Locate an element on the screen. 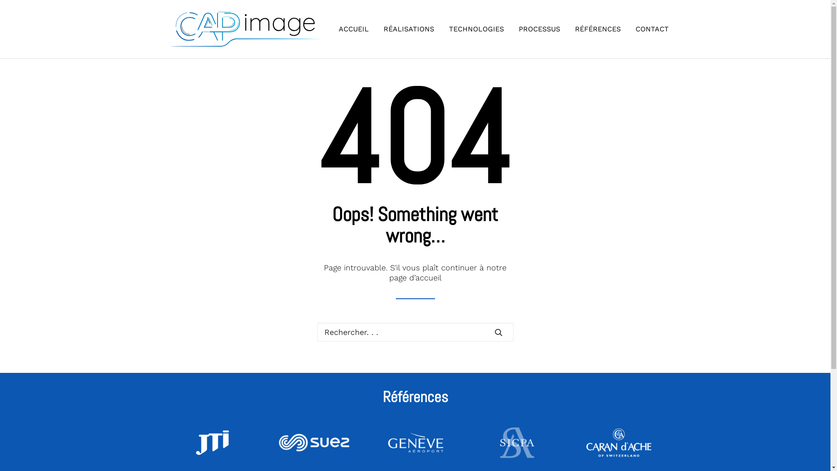 The image size is (837, 471). ACCUEIL is located at coordinates (357, 29).